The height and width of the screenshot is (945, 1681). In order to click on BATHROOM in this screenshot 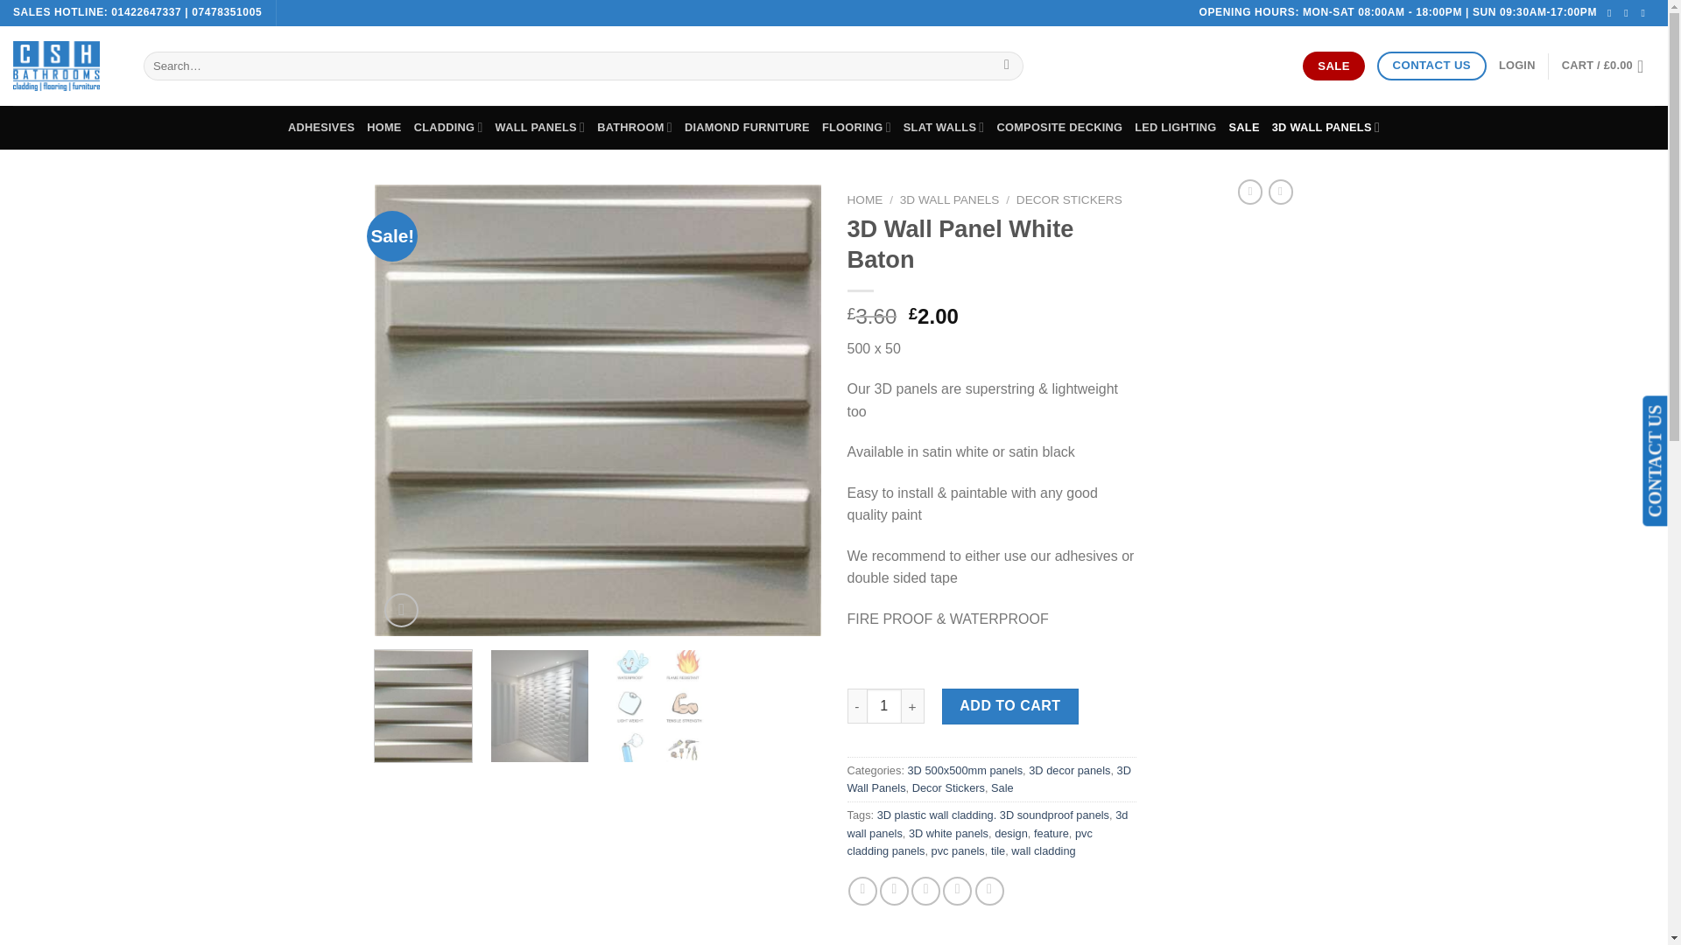, I will do `click(634, 127)`.